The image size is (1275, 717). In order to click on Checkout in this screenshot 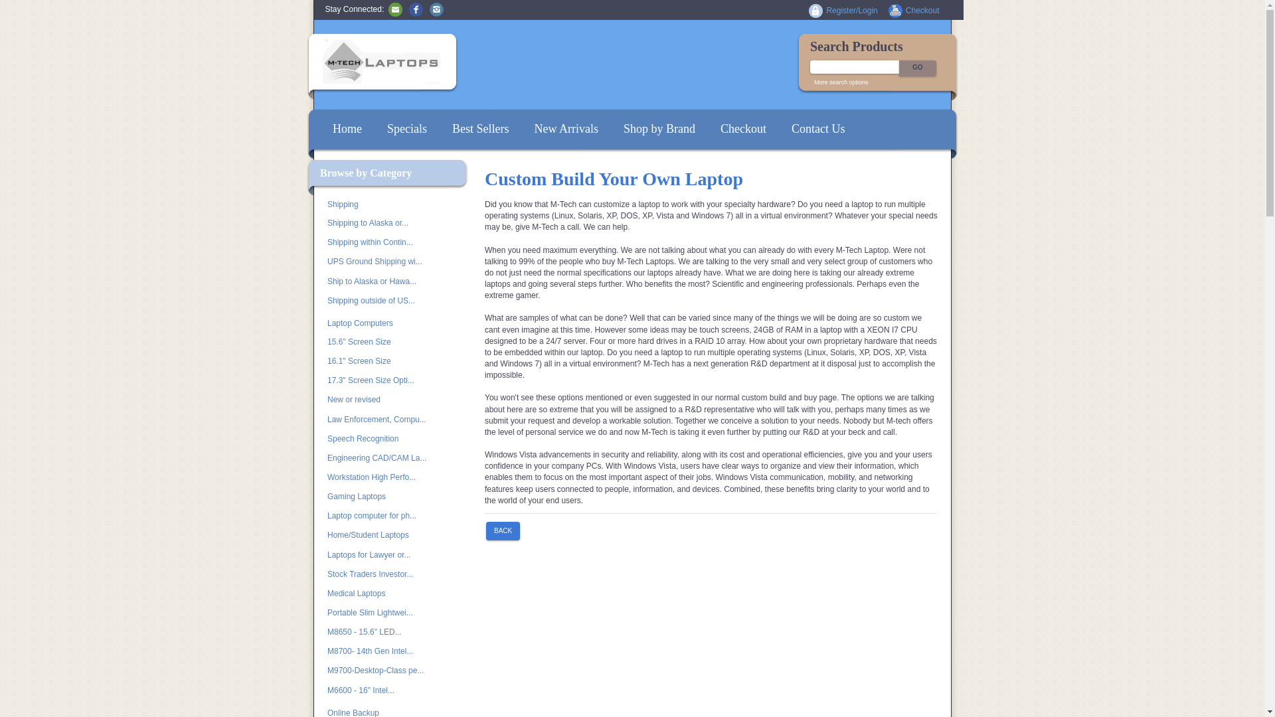, I will do `click(922, 10)`.